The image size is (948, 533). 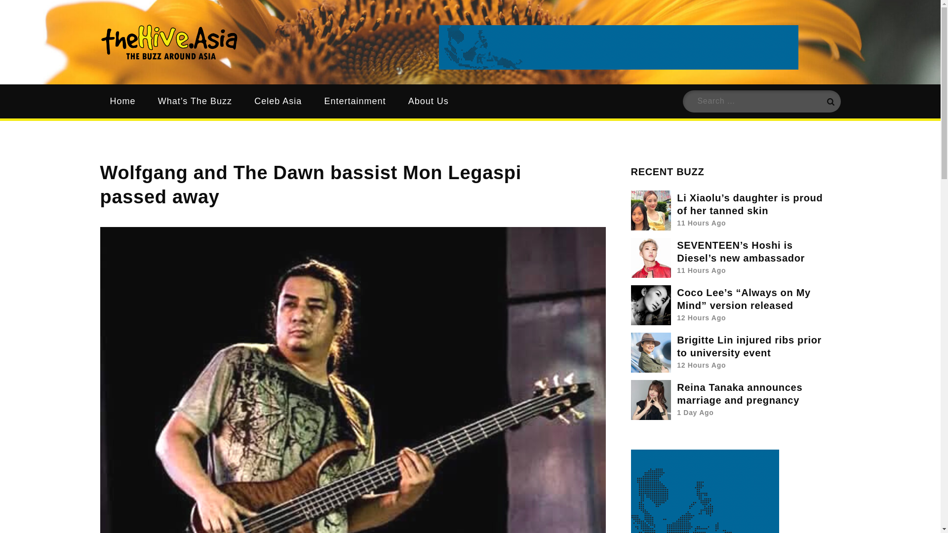 I want to click on Entertainment, so click(x=355, y=101).